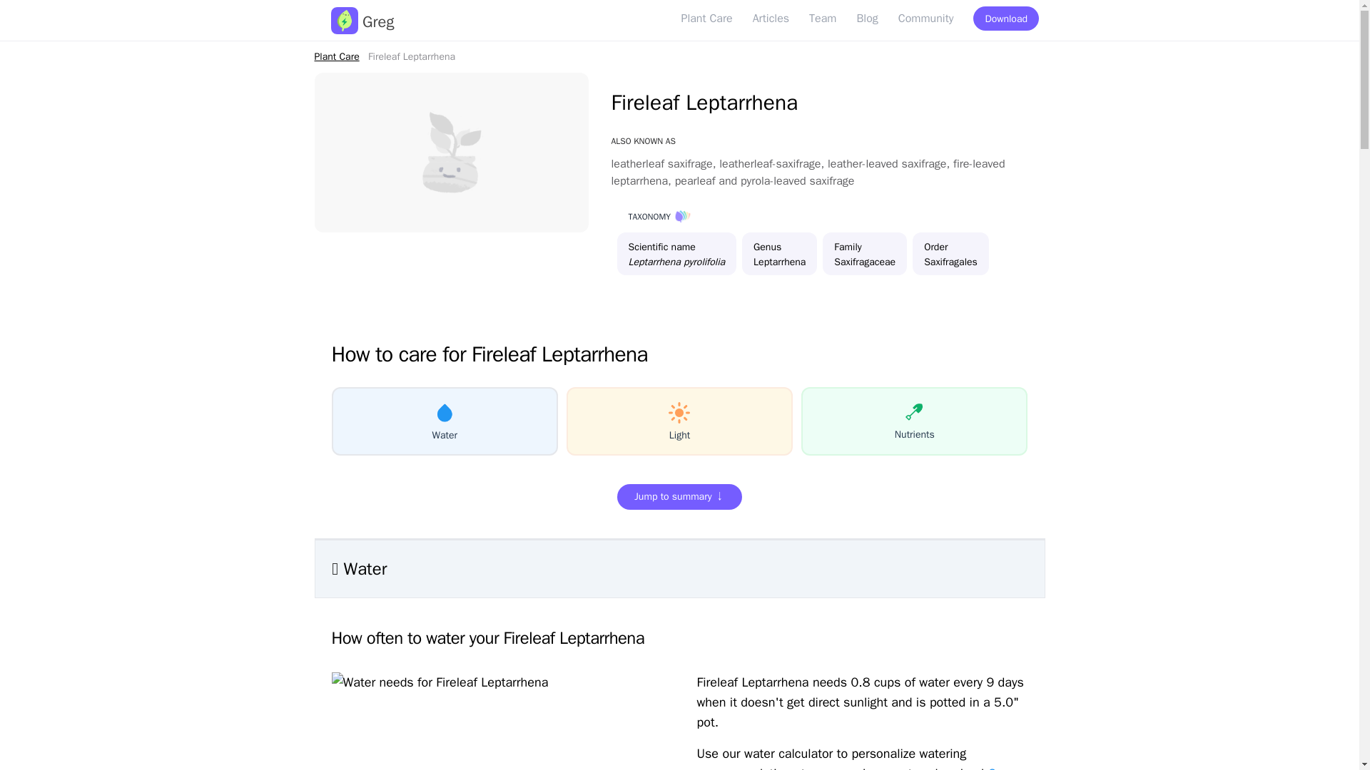  I want to click on Community, so click(926, 19).